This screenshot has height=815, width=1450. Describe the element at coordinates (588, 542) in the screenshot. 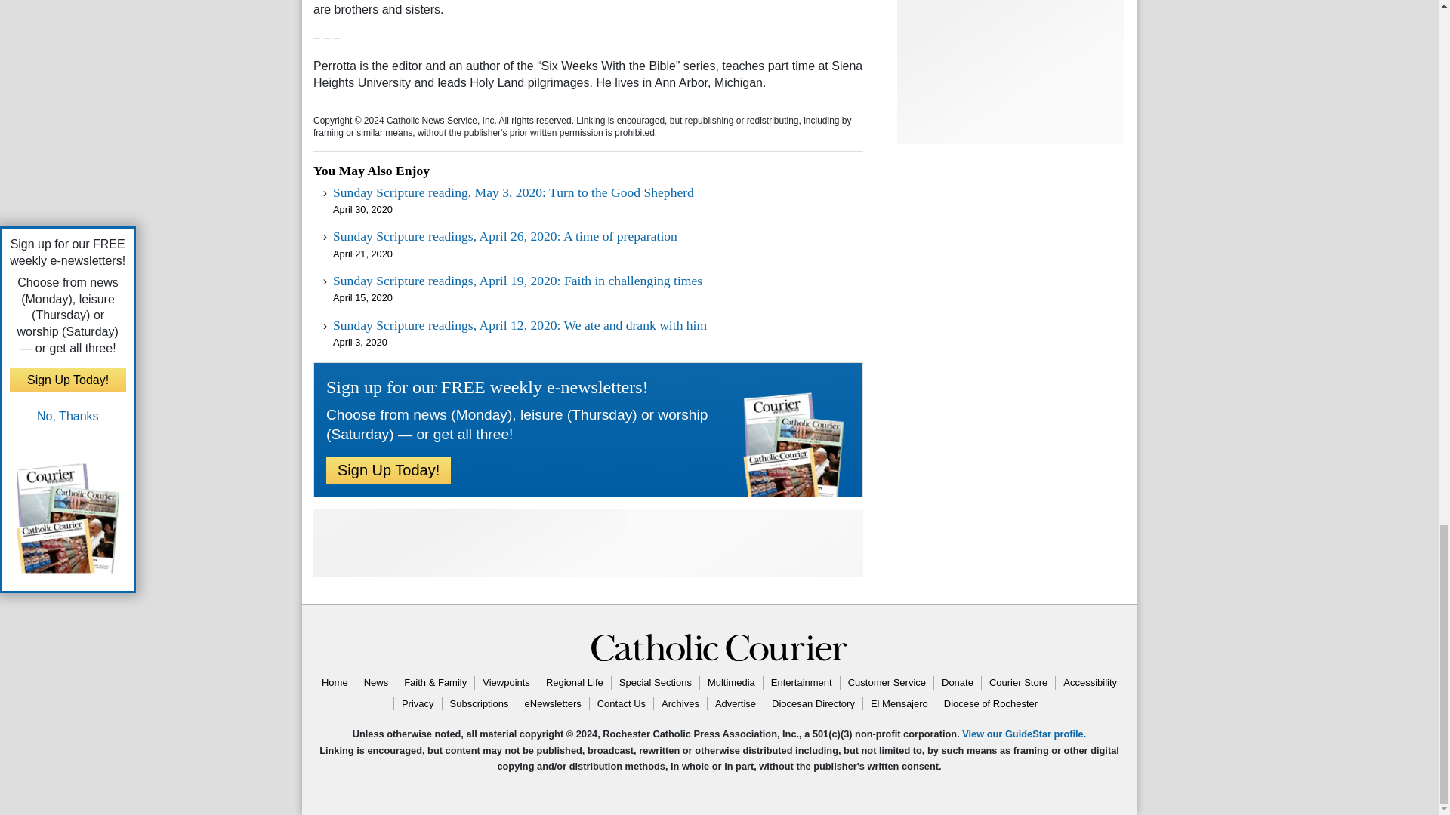

I see `3rd party ad content` at that location.